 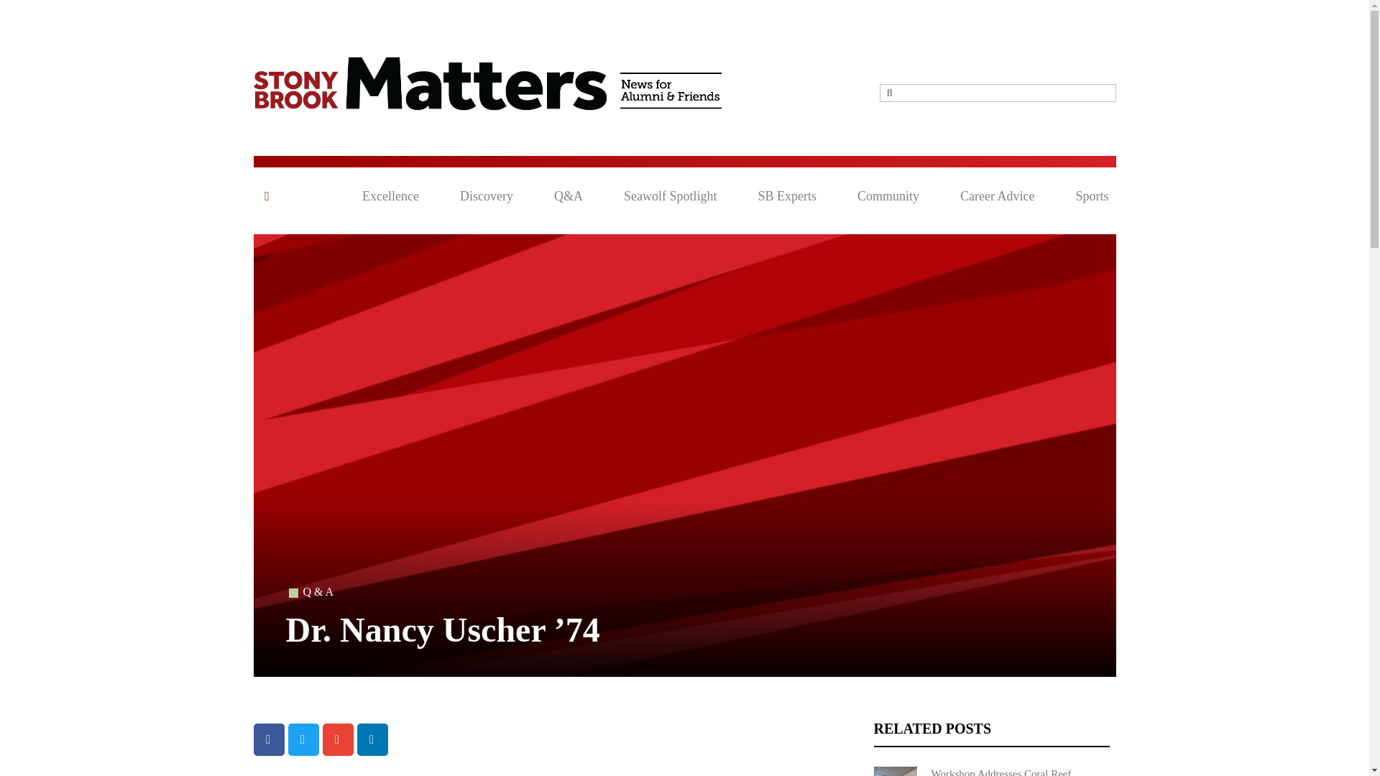 What do you see at coordinates (390, 196) in the screenshot?
I see `Excellence` at bounding box center [390, 196].